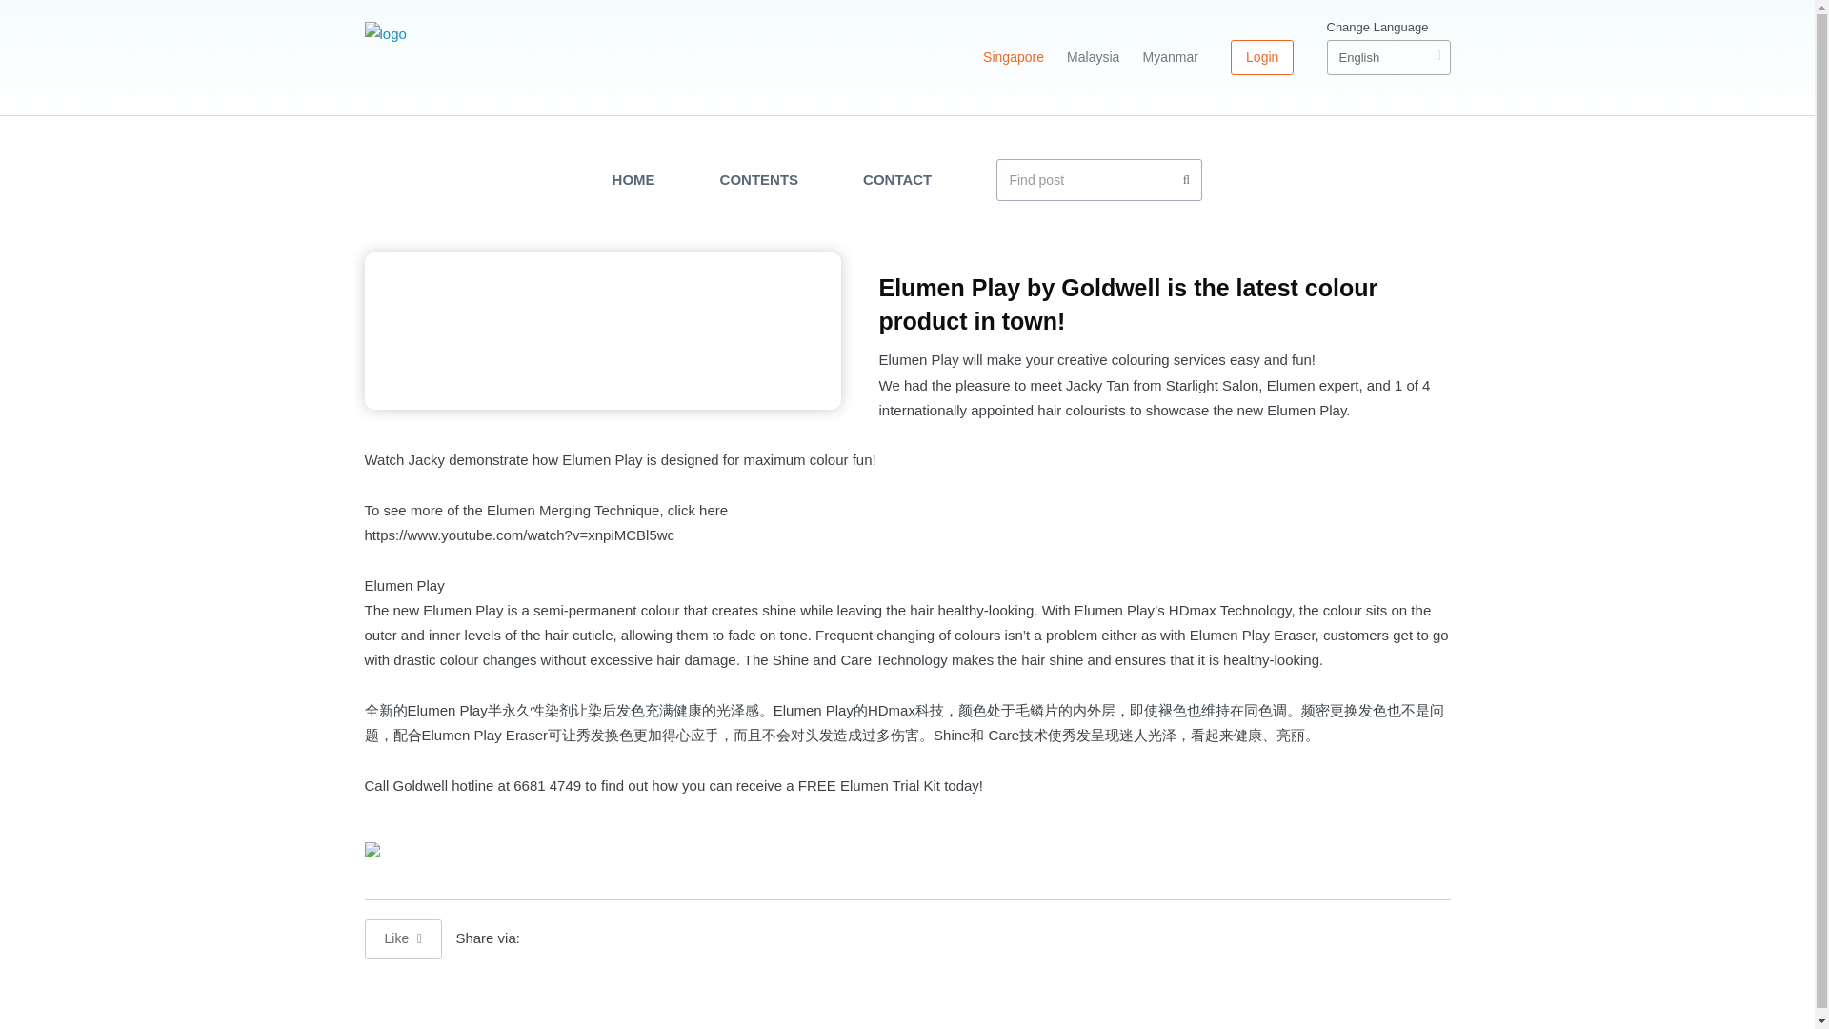 This screenshot has height=1029, width=1829. Describe the element at coordinates (1261, 57) in the screenshot. I see `Login` at that location.